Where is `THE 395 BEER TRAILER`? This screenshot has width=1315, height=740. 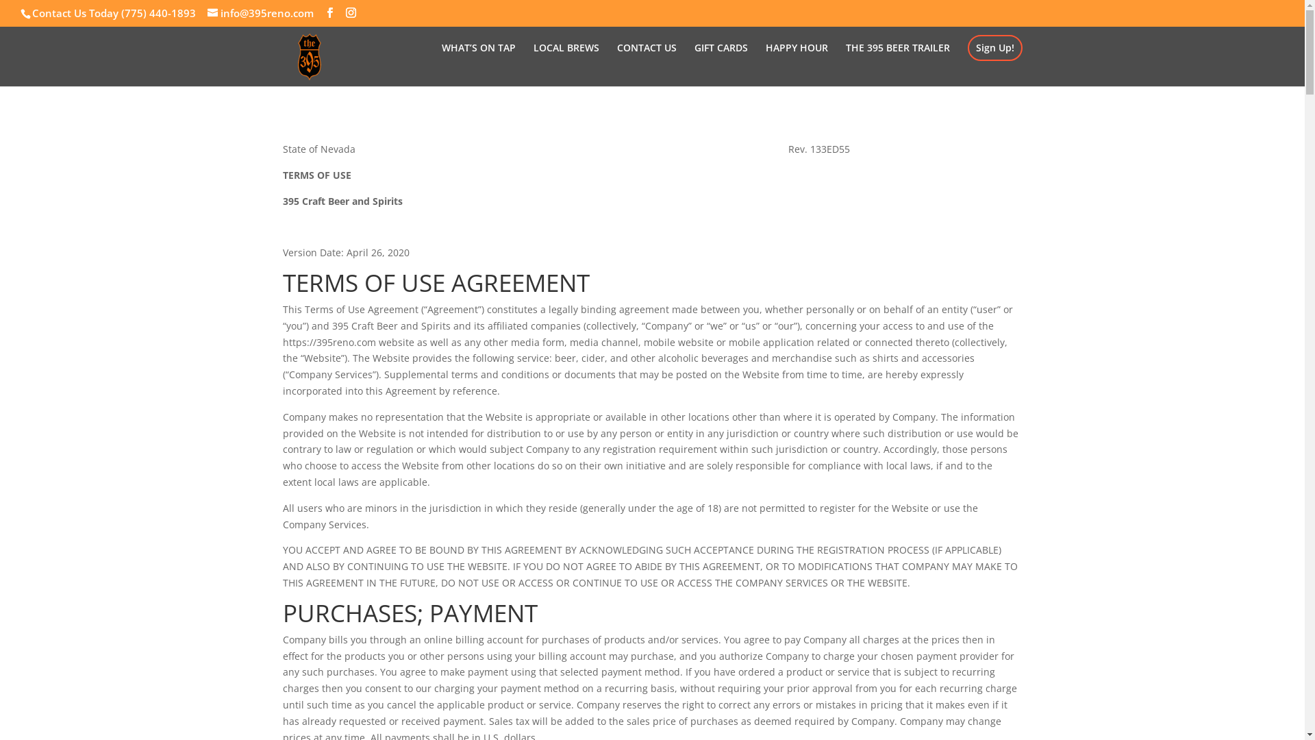
THE 395 BEER TRAILER is located at coordinates (897, 64).